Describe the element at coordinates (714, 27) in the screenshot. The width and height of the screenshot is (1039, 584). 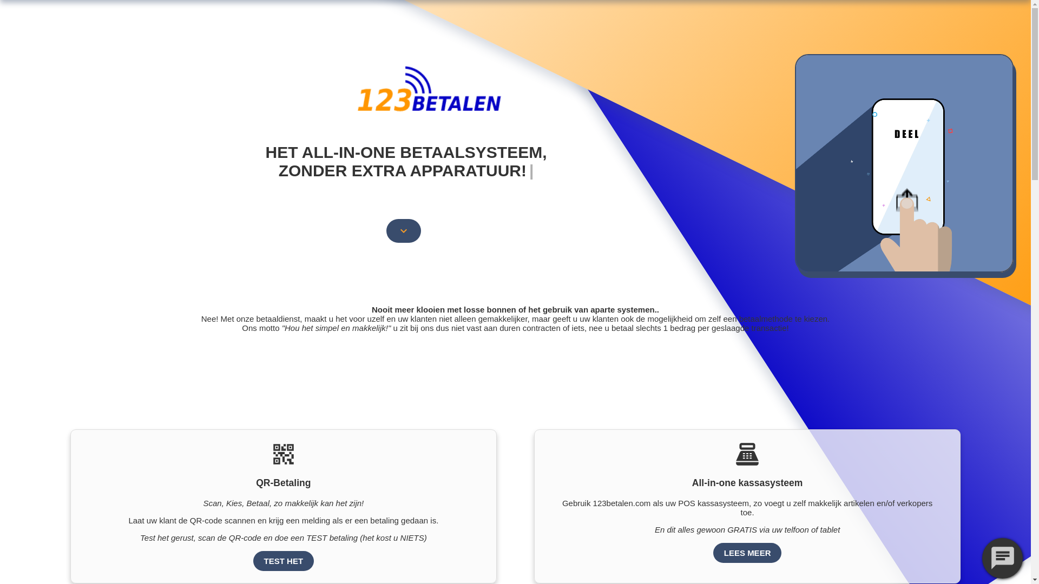
I see `lock_open
INLOGGEN` at that location.